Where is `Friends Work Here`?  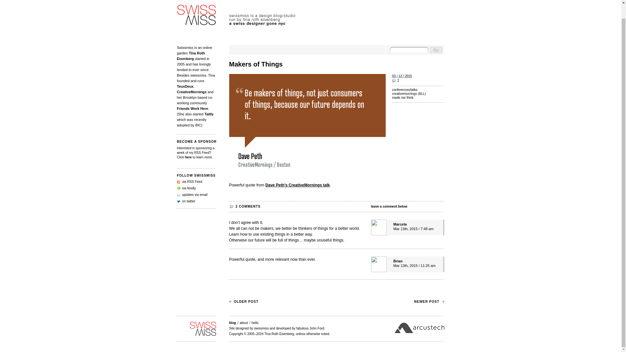
Friends Work Here is located at coordinates (192, 109).